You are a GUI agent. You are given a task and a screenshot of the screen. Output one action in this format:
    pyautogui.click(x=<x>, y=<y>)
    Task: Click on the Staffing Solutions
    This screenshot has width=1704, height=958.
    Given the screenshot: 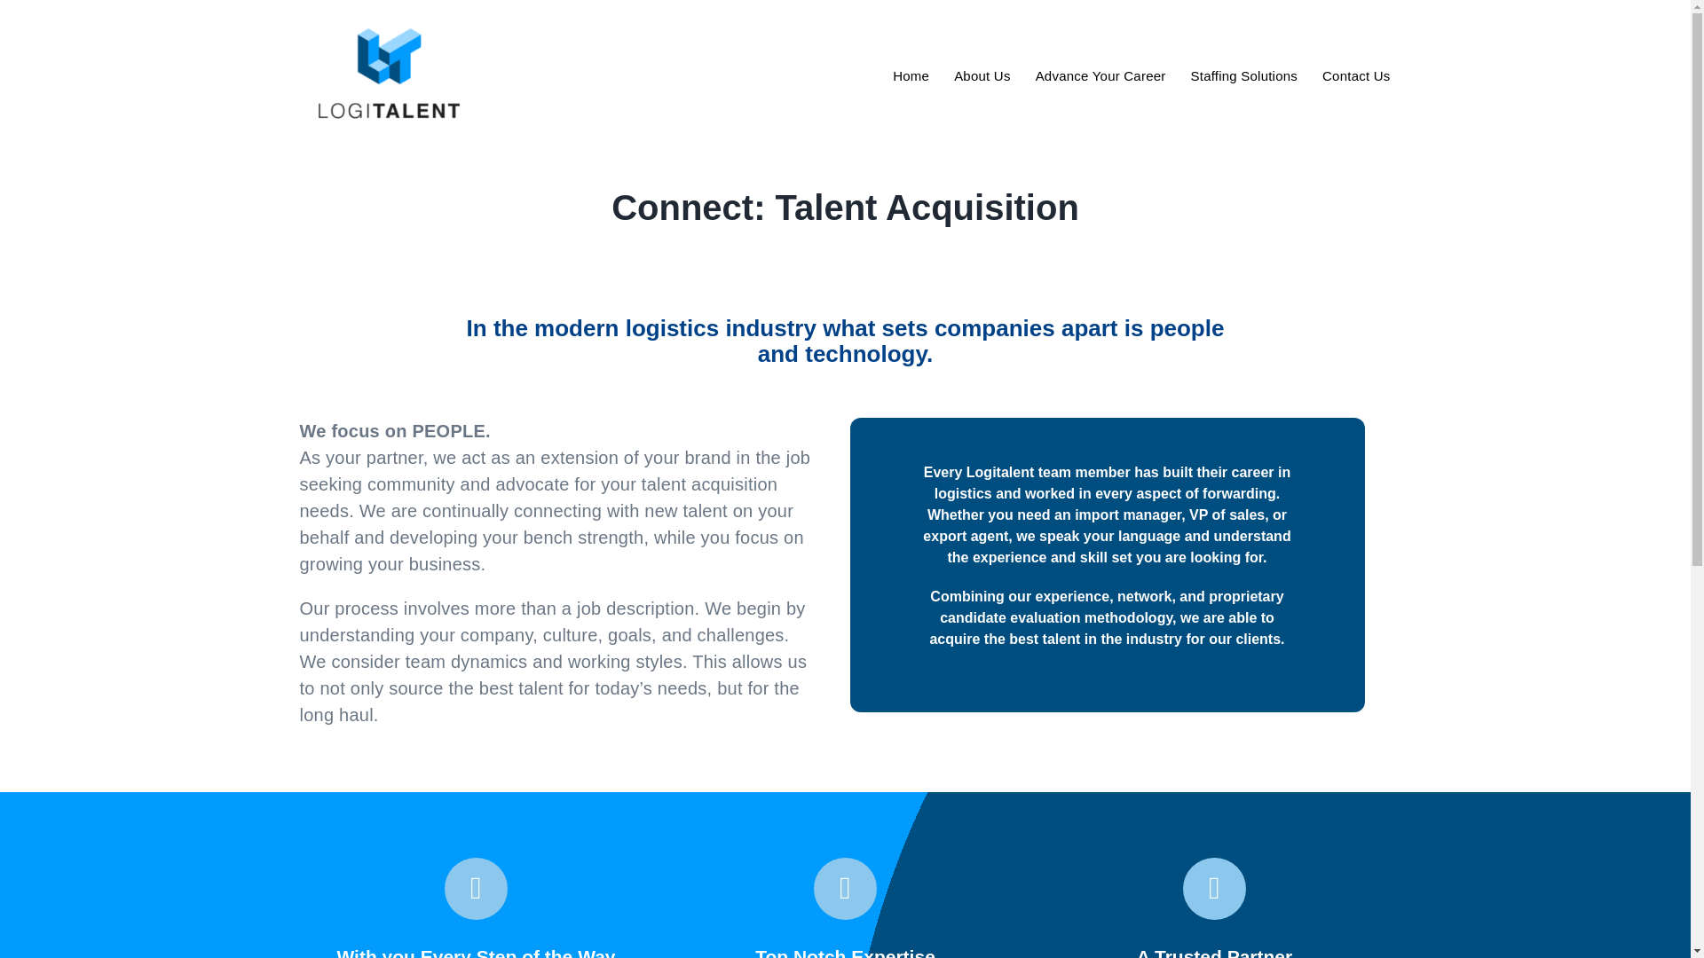 What is the action you would take?
    pyautogui.click(x=1244, y=75)
    